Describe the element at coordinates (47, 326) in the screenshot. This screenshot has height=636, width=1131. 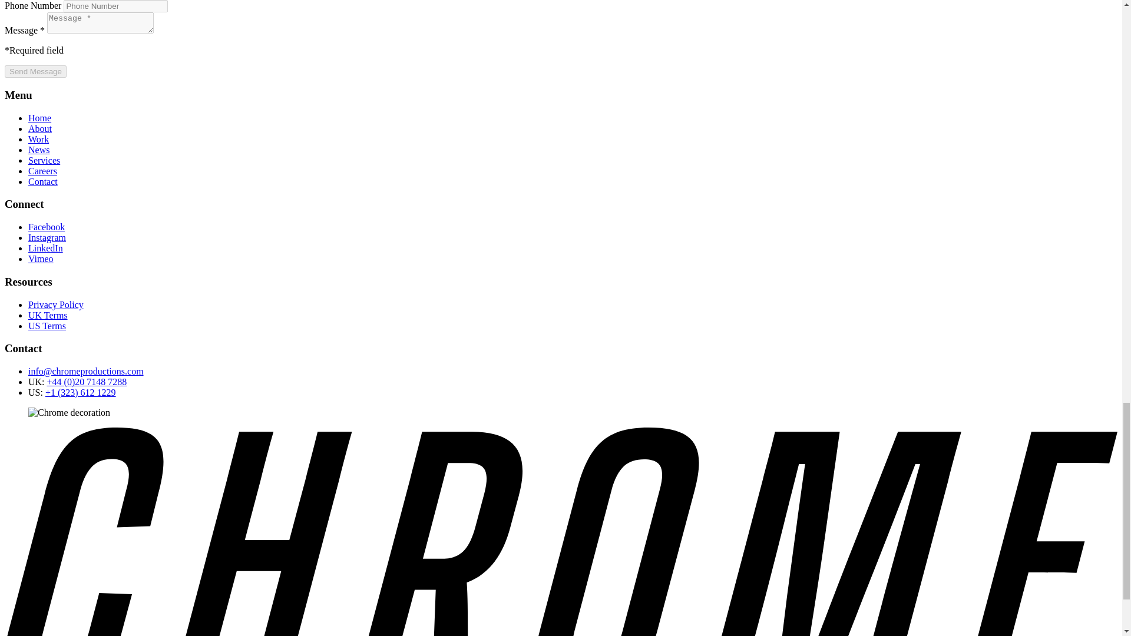
I see `US Terms` at that location.